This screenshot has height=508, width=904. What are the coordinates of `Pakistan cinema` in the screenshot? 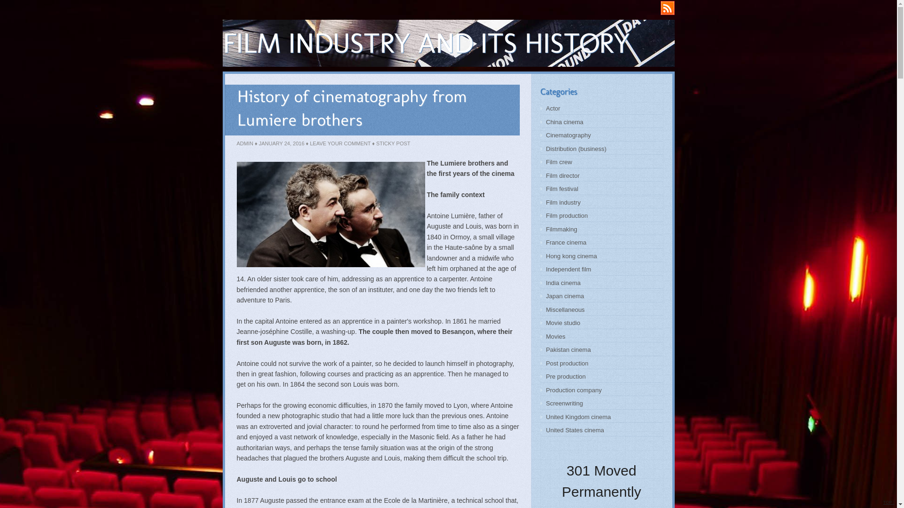 It's located at (569, 350).